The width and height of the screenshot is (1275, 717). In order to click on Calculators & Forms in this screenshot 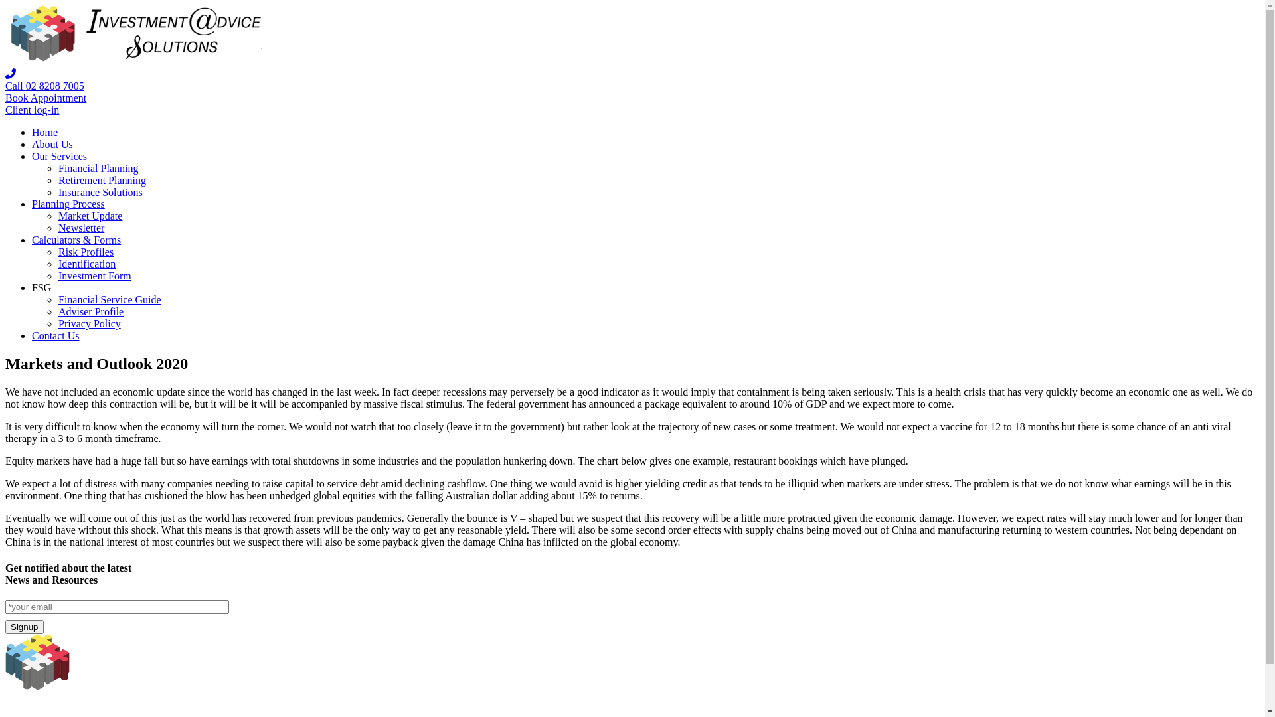, I will do `click(76, 240)`.